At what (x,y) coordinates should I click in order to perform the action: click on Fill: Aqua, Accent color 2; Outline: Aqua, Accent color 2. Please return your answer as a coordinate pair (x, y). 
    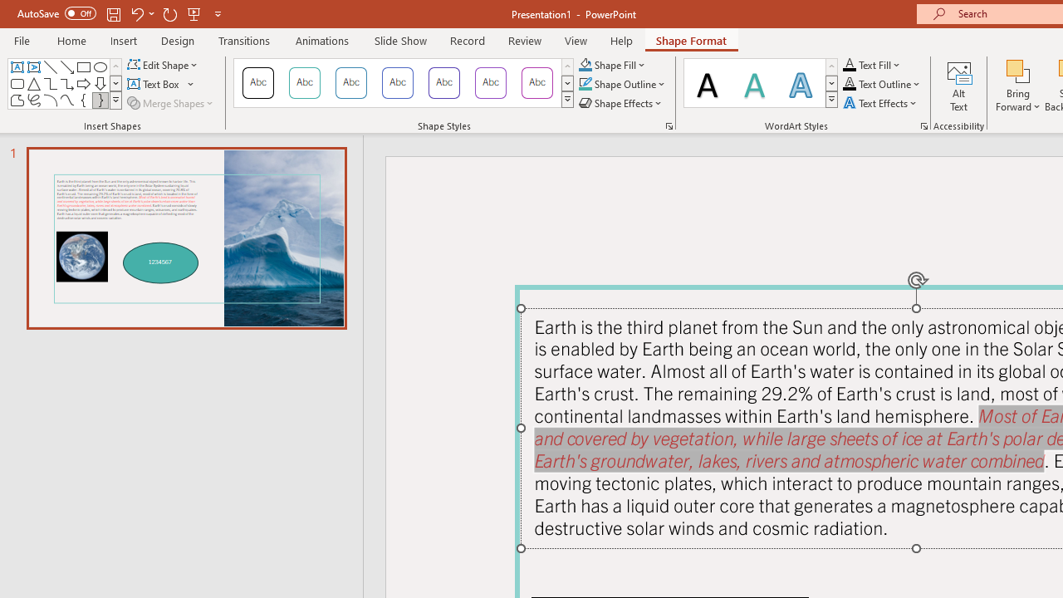
    Looking at the image, I should click on (801, 83).